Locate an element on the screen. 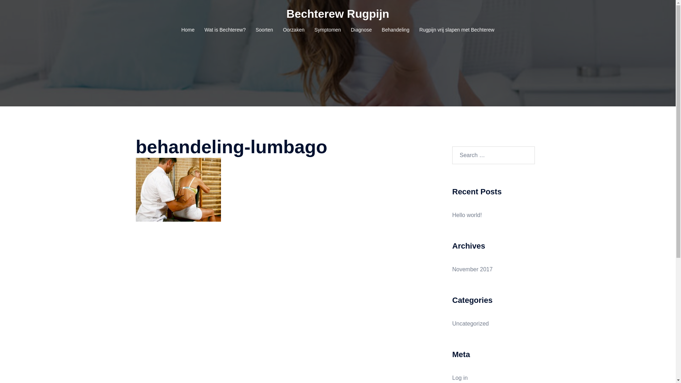  Soorten is located at coordinates (265, 30).